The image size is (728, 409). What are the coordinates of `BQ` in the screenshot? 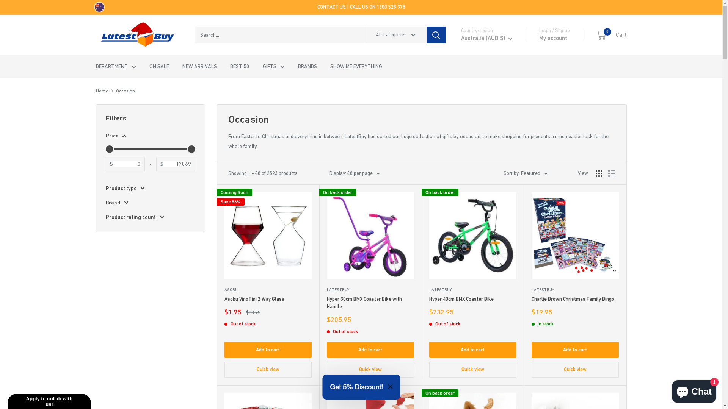 It's located at (479, 134).